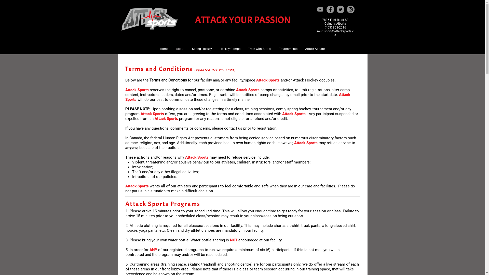  I want to click on Human Rights Act, so click(178, 138).